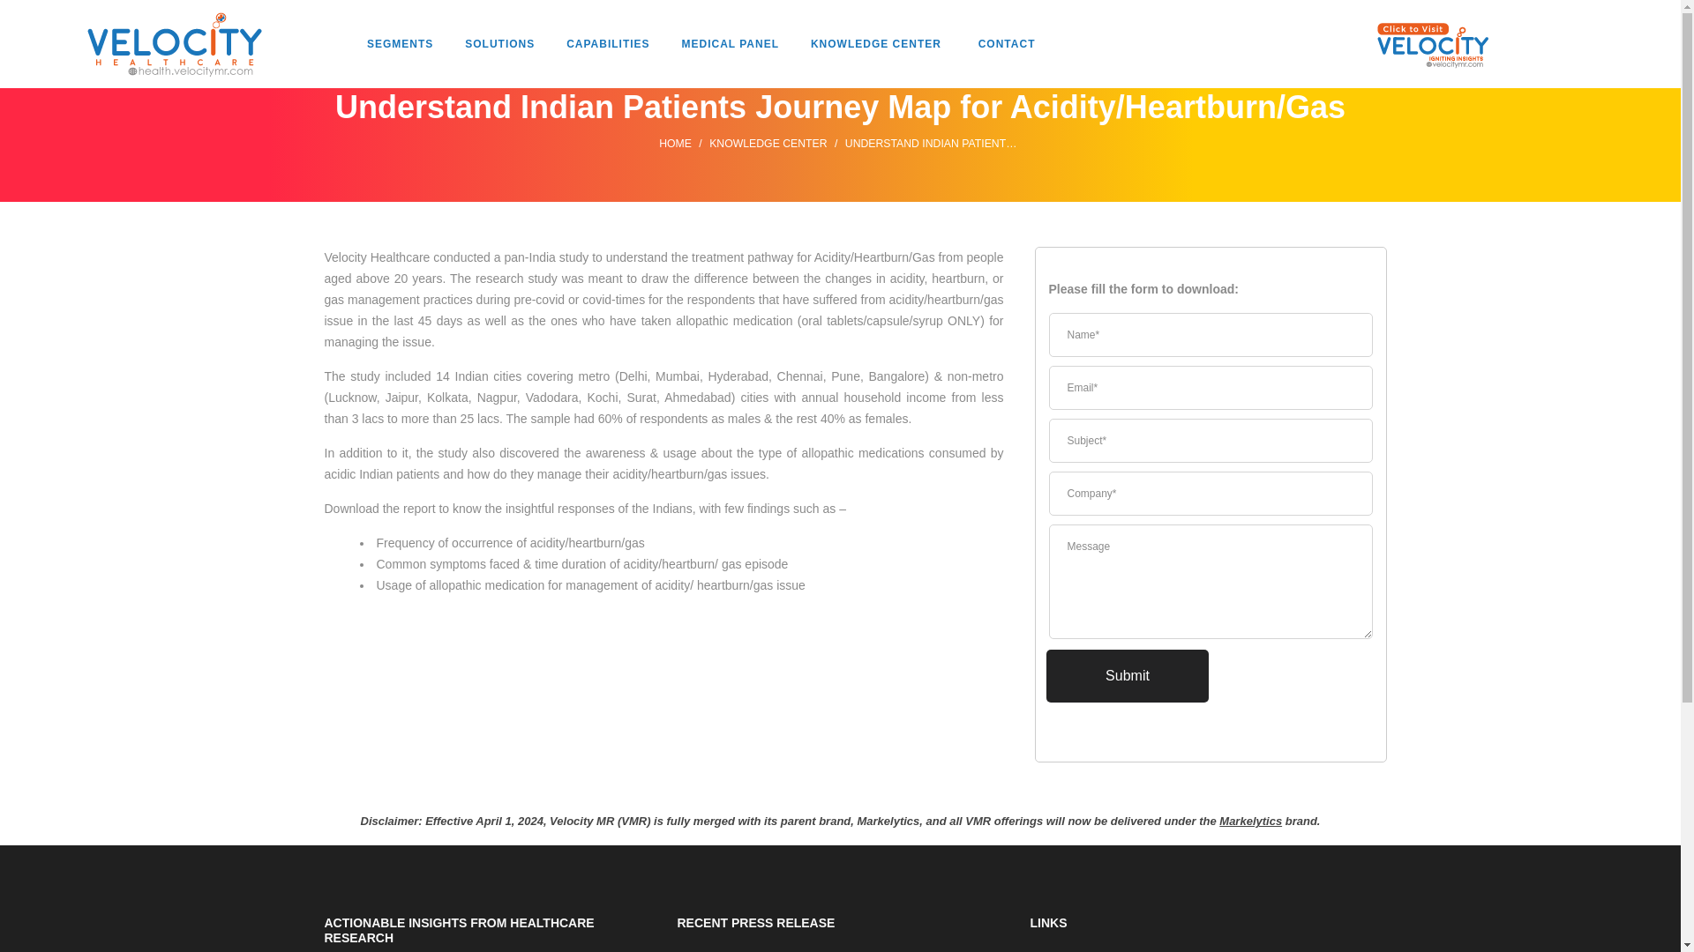 The width and height of the screenshot is (1694, 952). What do you see at coordinates (730, 44) in the screenshot?
I see `MEDICAL PANEL` at bounding box center [730, 44].